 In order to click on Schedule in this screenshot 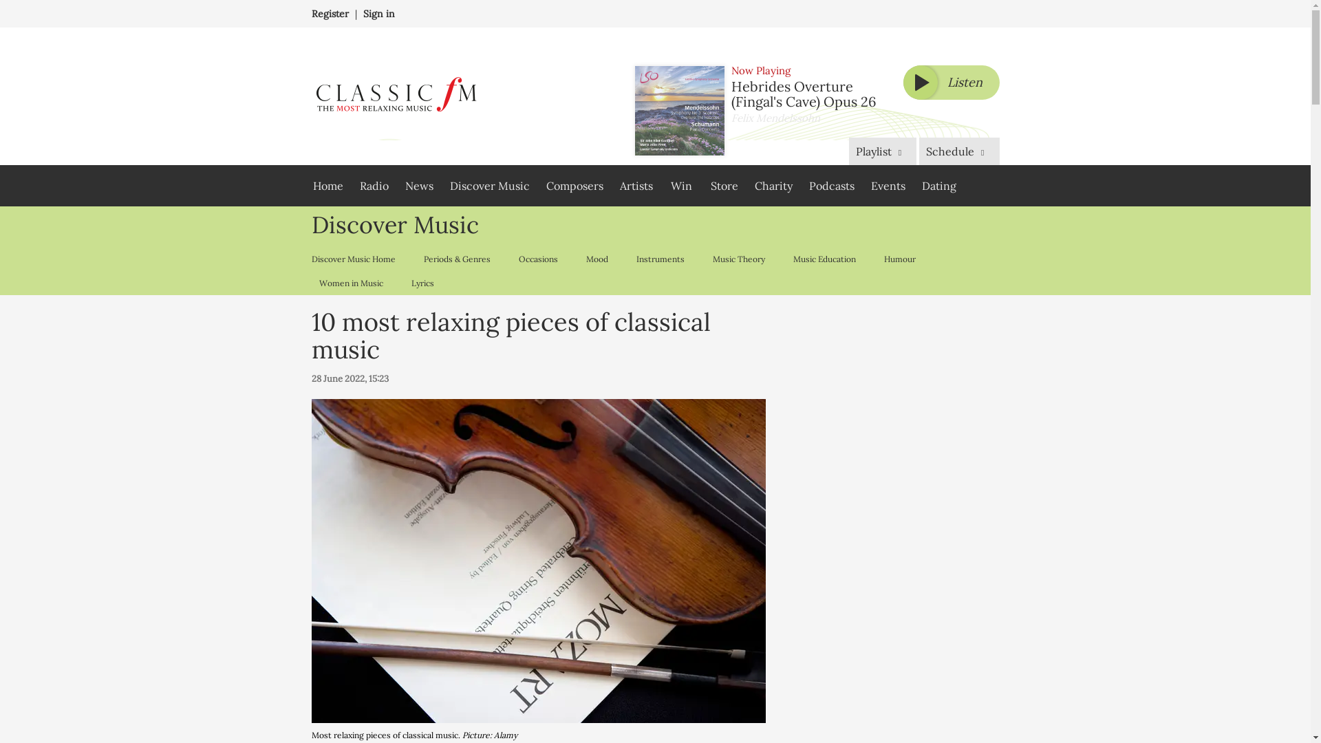, I will do `click(959, 151)`.